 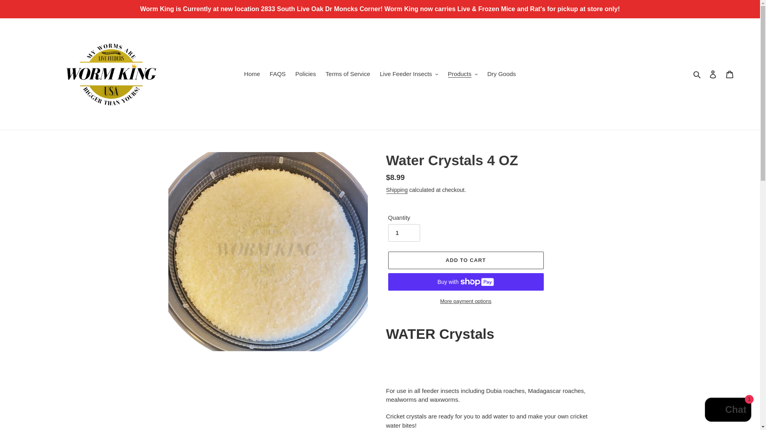 I want to click on Log in, so click(x=713, y=74).